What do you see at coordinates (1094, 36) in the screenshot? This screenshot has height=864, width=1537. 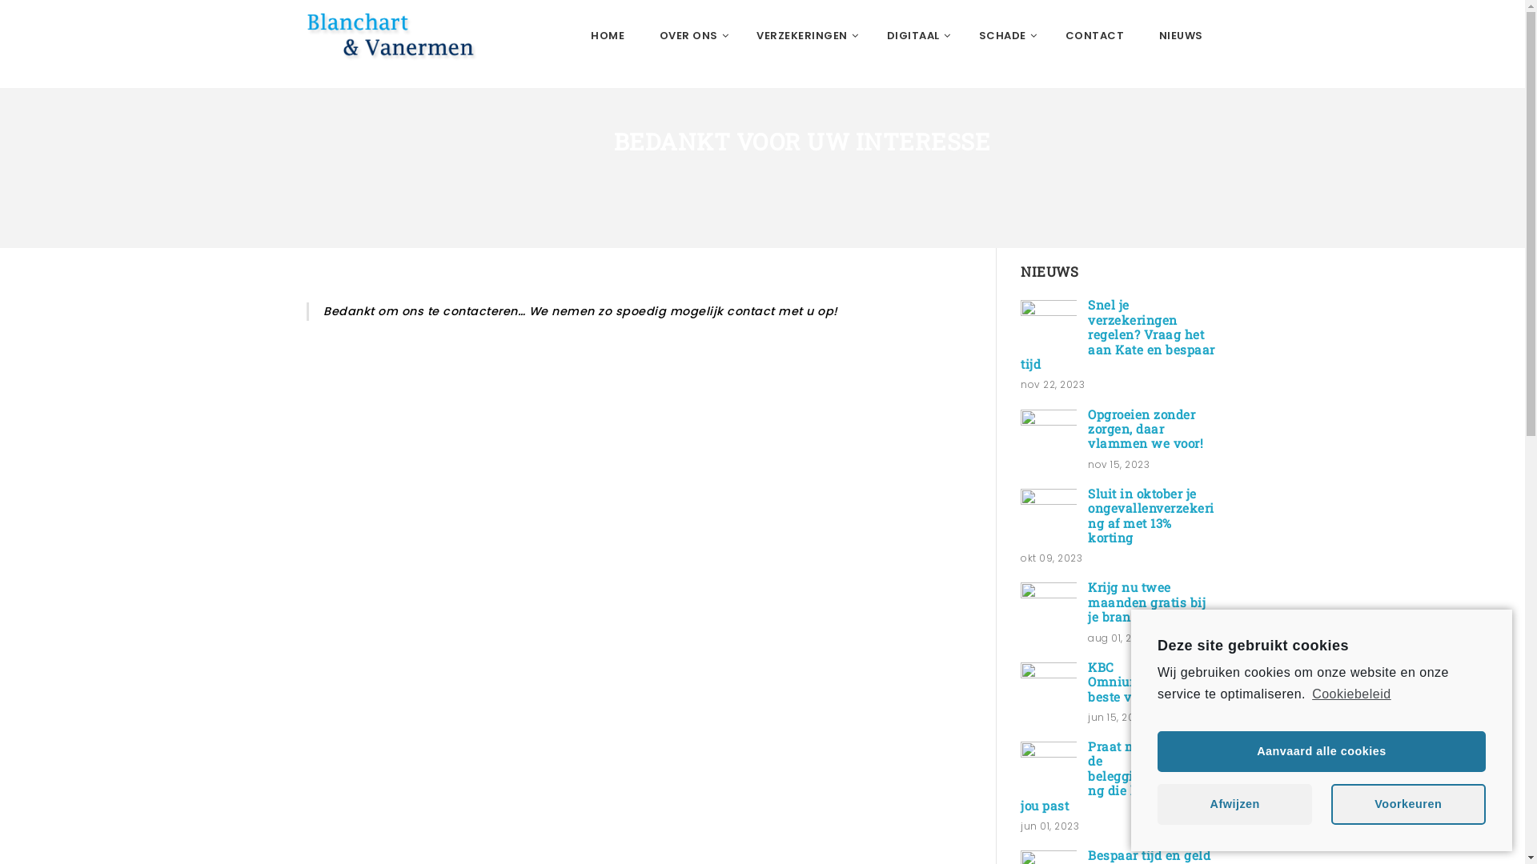 I see `CONTACT` at bounding box center [1094, 36].